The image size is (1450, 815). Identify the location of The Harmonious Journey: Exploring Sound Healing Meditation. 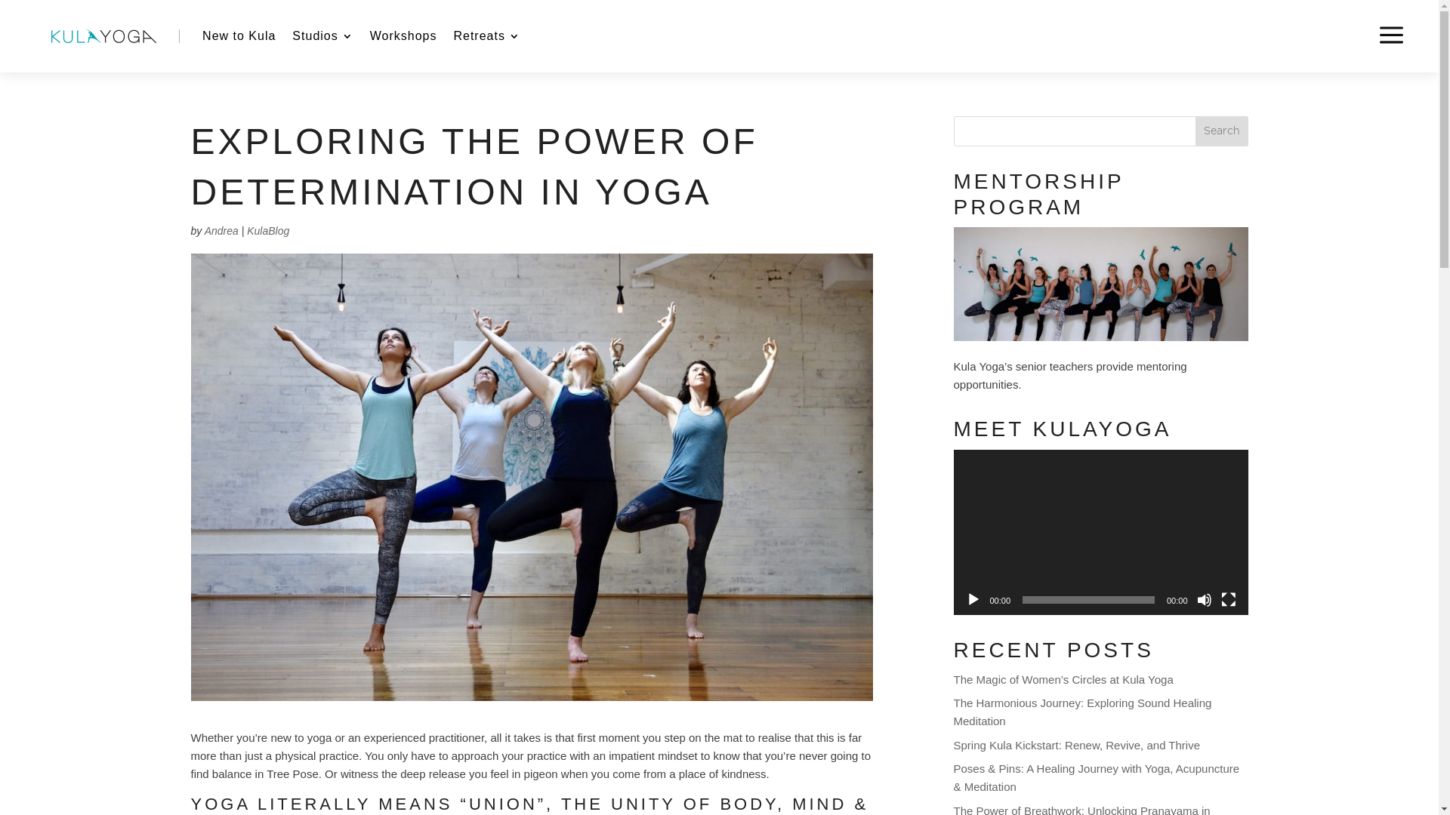
(1082, 712).